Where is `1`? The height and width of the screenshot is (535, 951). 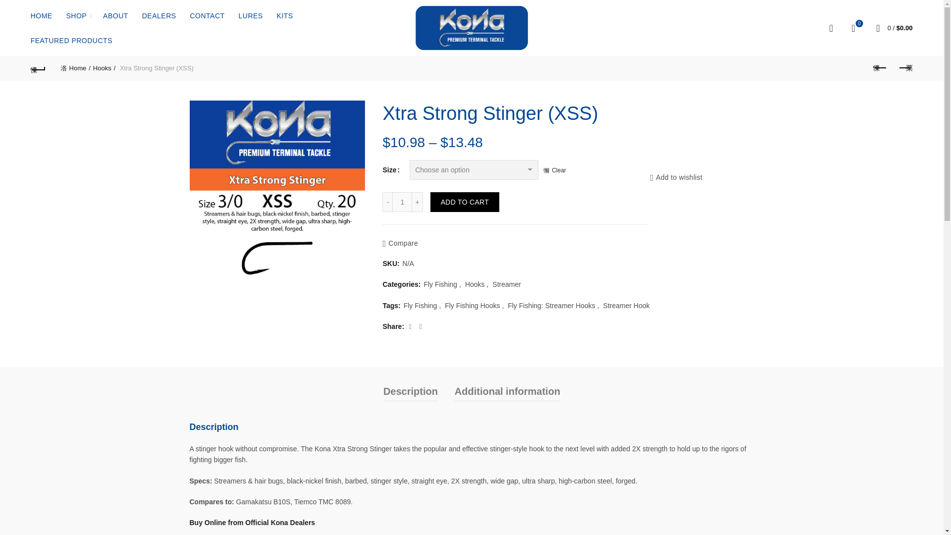 1 is located at coordinates (387, 202).